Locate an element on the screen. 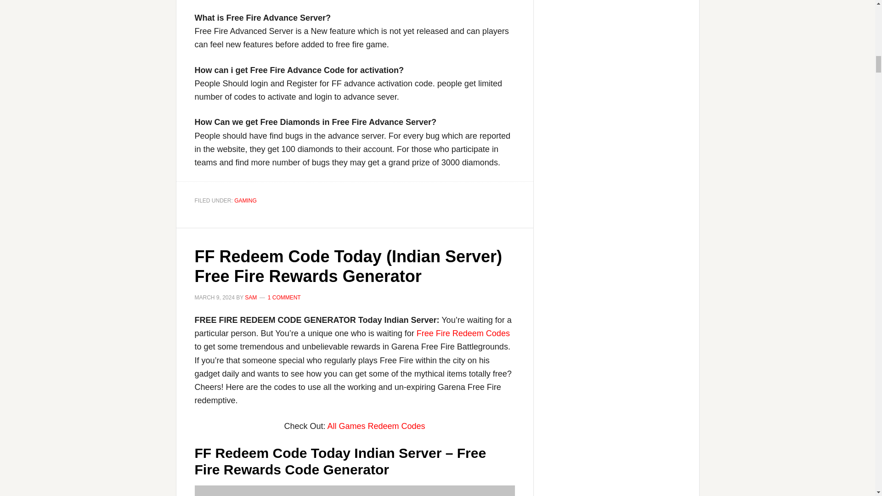  GAMING is located at coordinates (245, 200).